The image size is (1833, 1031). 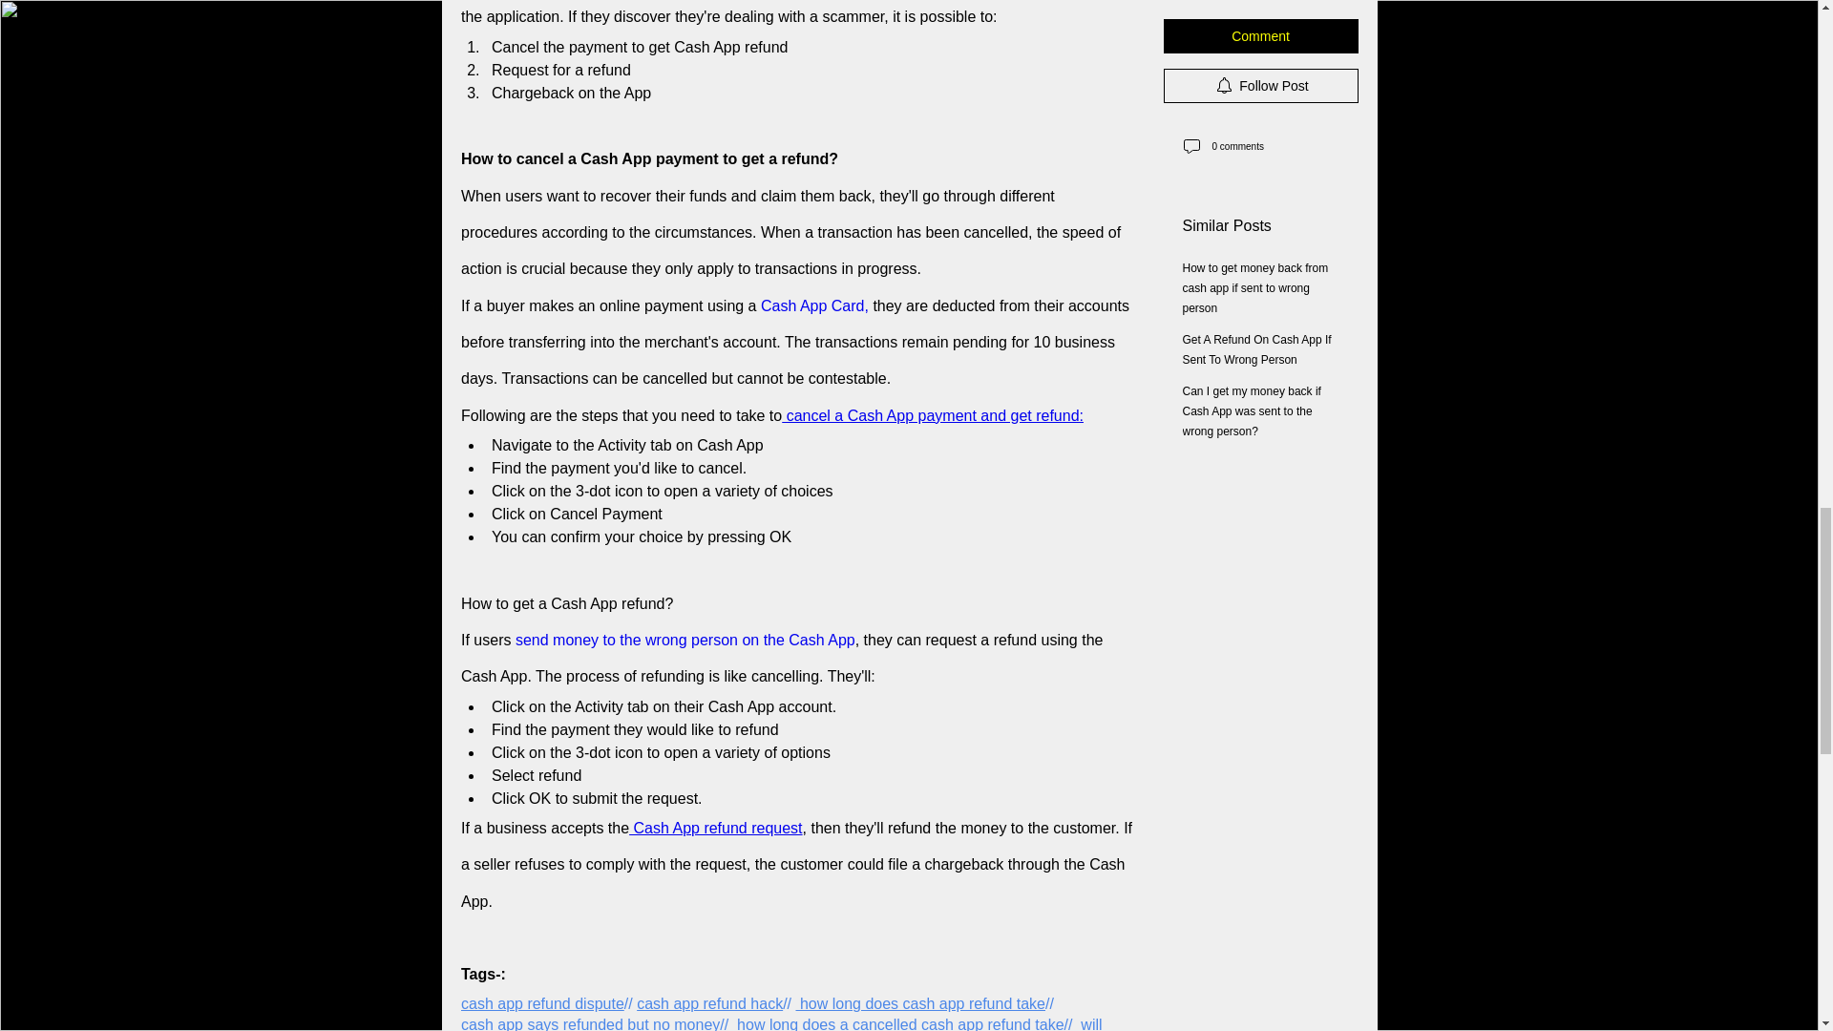 I want to click on  Cash App refund request, so click(x=715, y=827).